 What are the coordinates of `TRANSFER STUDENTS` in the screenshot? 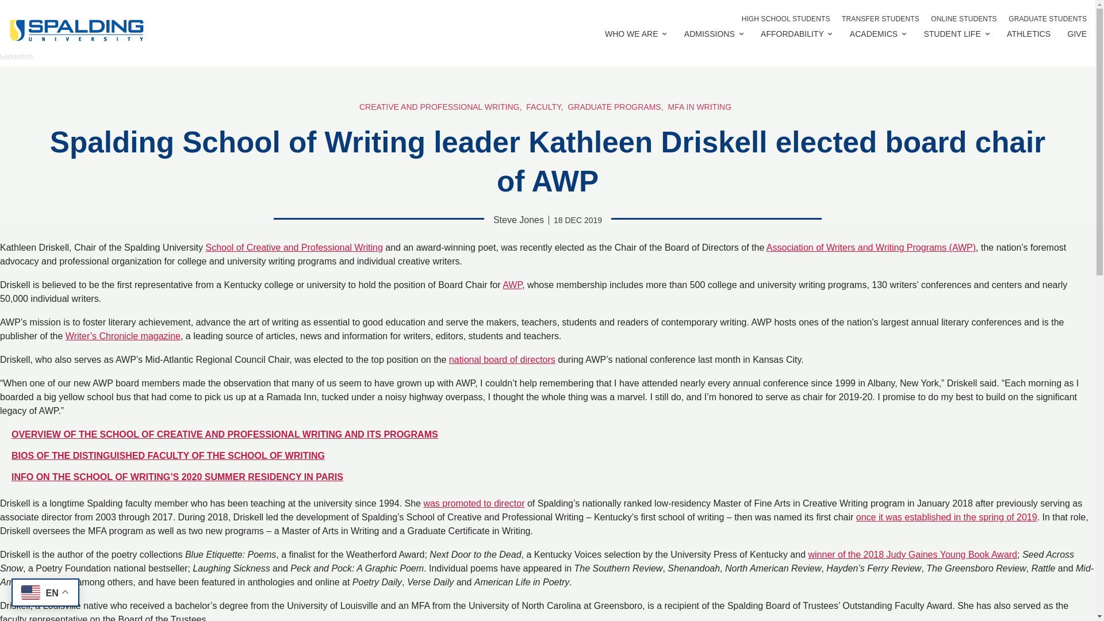 It's located at (880, 18).